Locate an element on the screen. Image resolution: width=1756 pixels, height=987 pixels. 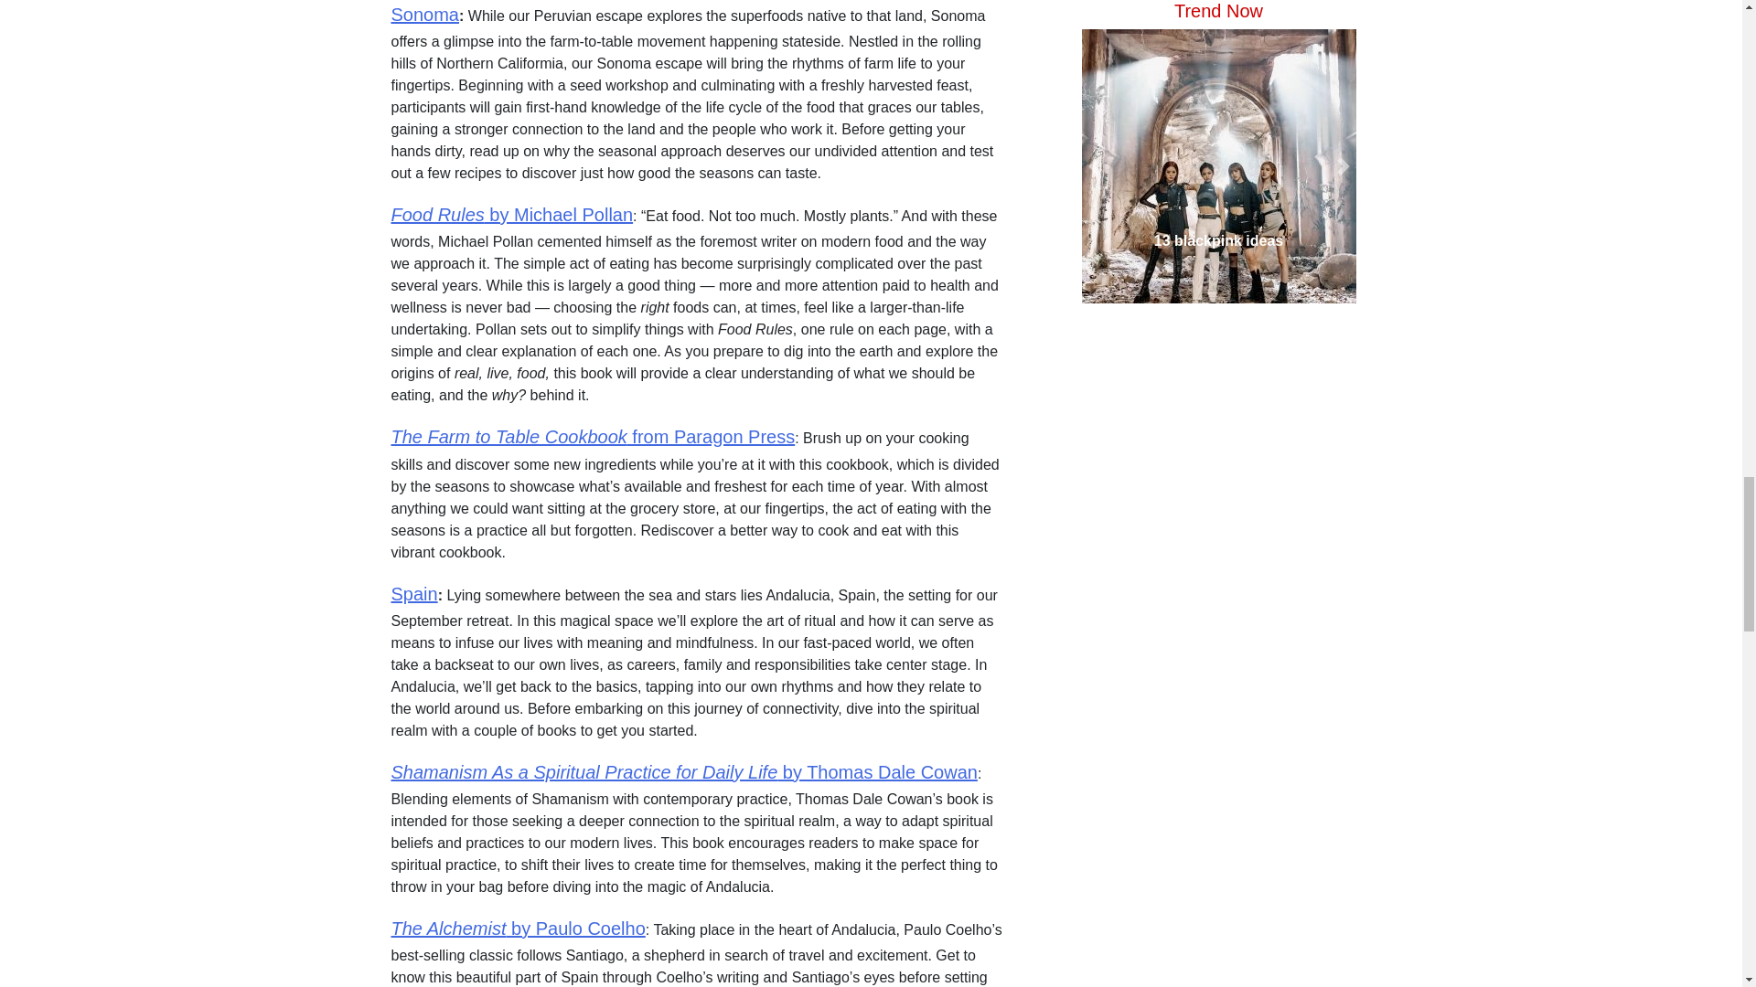
The Farm to Table Cookbook from Paragon Press is located at coordinates (593, 437).